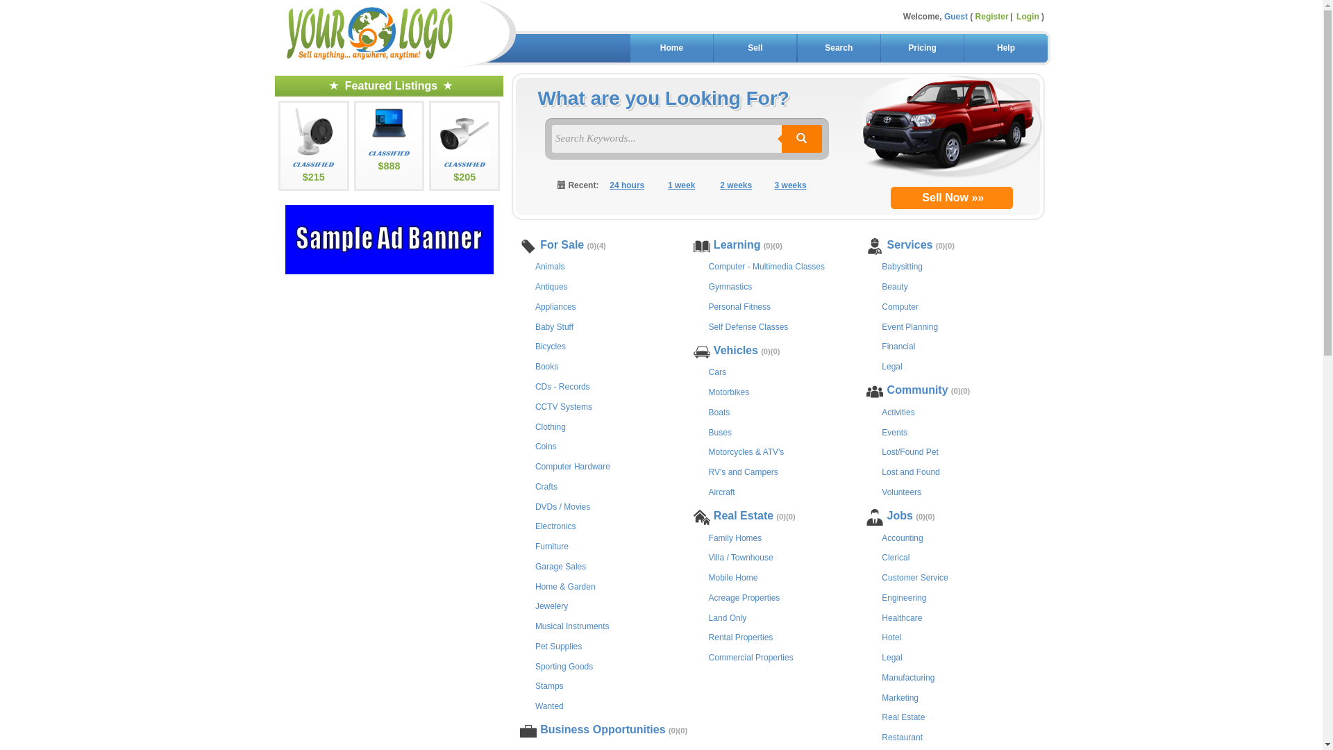  Describe the element at coordinates (741, 636) in the screenshot. I see `Rental Properties` at that location.